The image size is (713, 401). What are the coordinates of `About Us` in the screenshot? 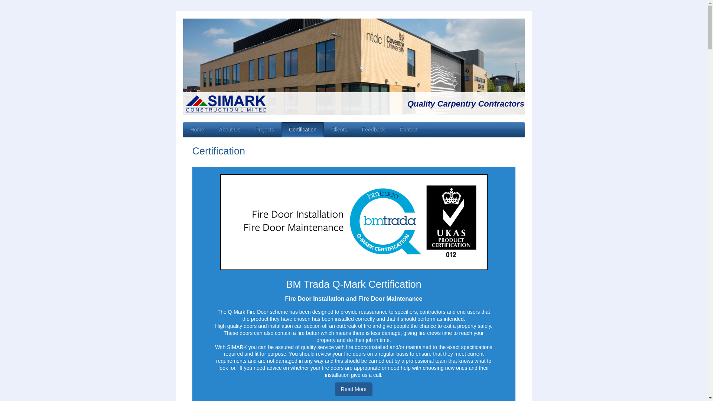 It's located at (230, 130).